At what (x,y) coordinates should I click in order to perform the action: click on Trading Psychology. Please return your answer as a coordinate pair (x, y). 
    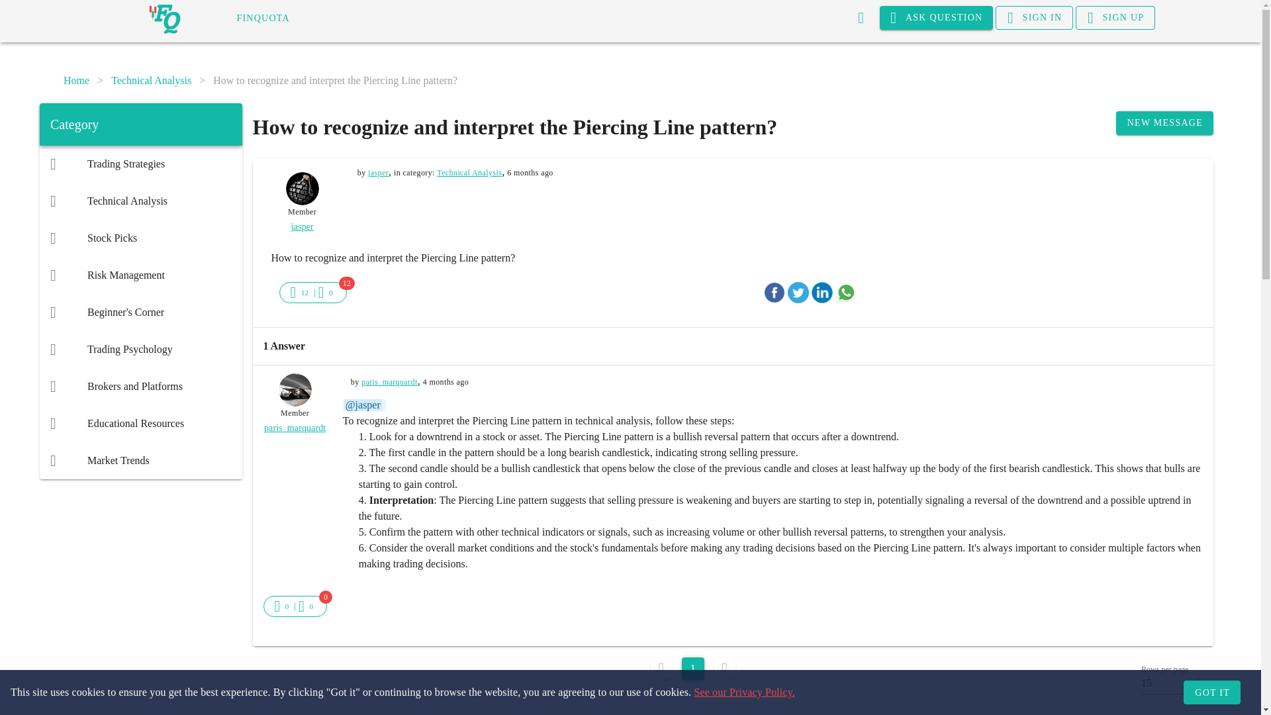
    Looking at the image, I should click on (140, 350).